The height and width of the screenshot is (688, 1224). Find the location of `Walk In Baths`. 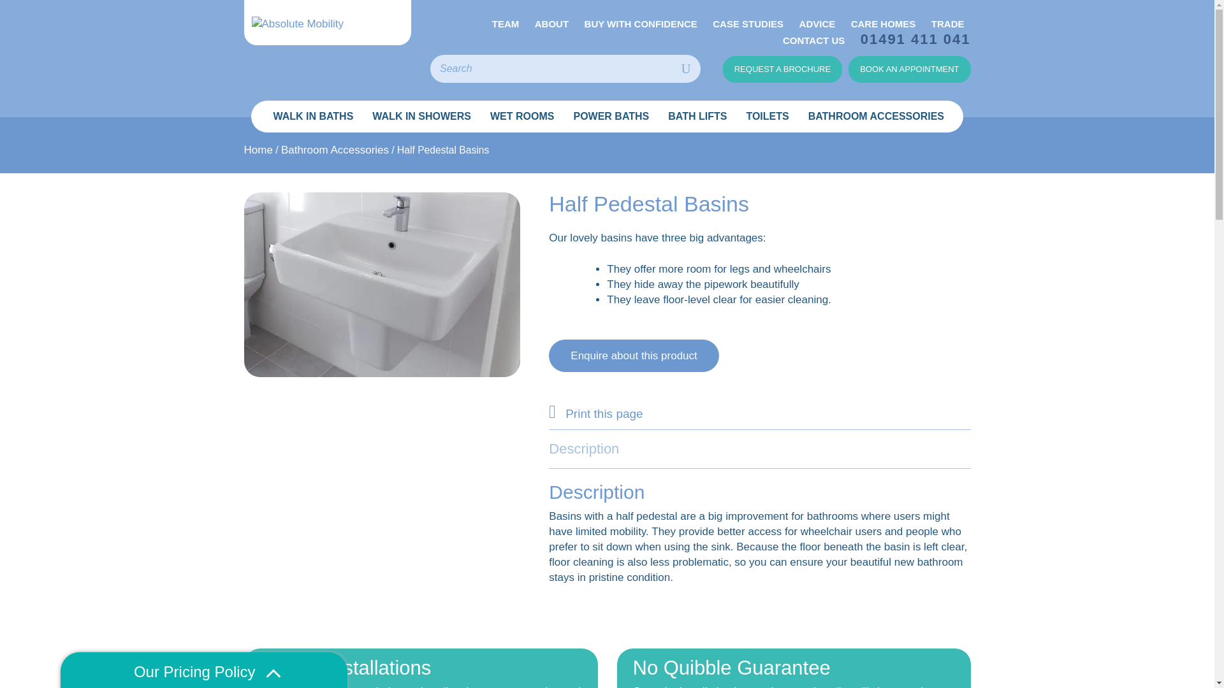

Walk In Baths is located at coordinates (311, 116).